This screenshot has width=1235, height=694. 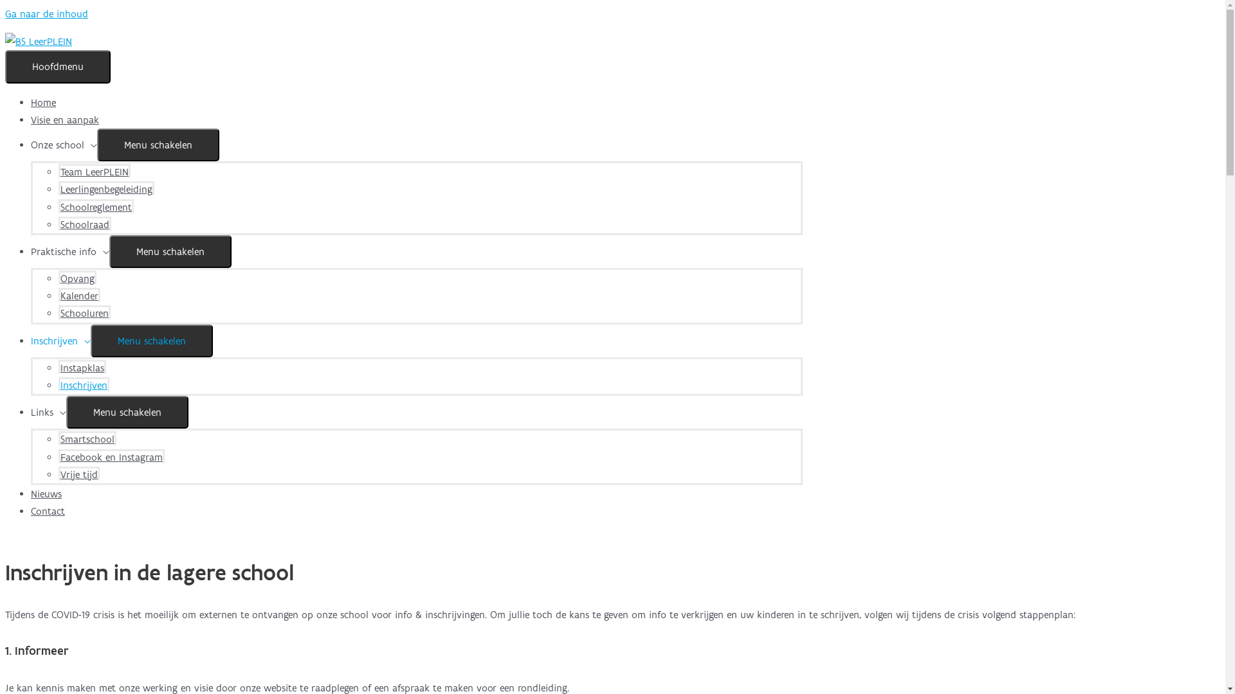 I want to click on Schooluren, so click(x=85, y=312).